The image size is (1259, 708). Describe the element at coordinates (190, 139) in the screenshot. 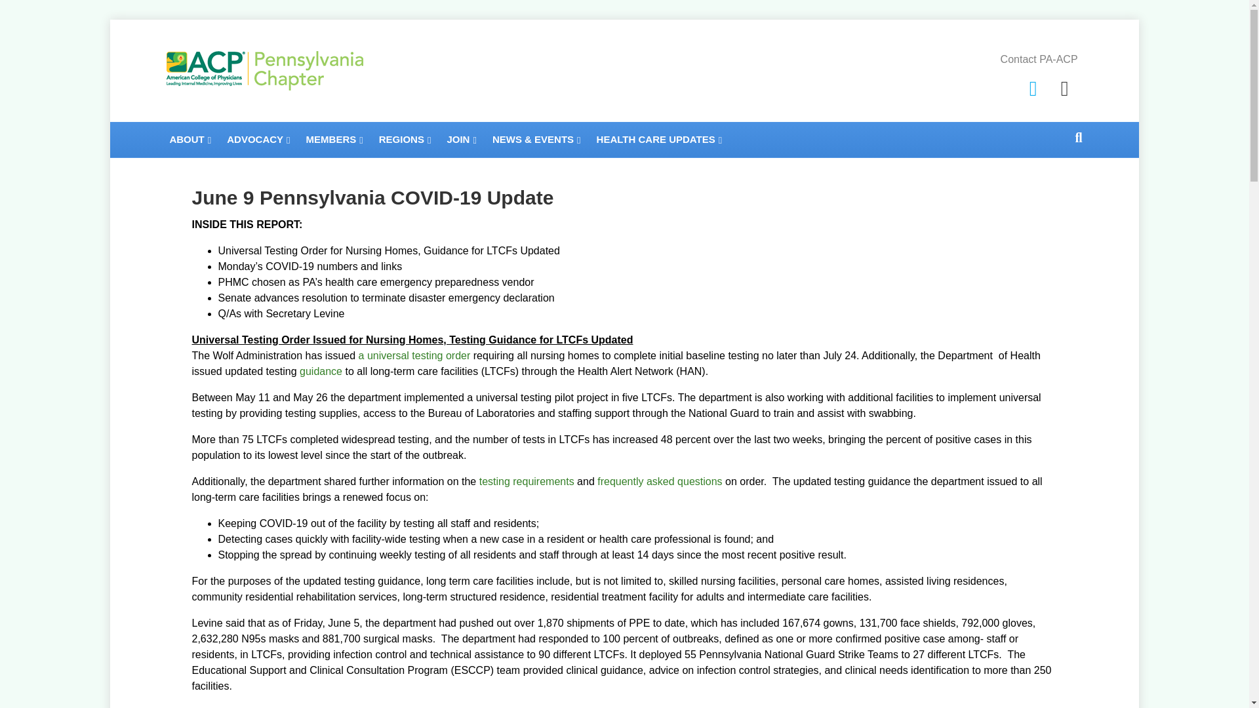

I see `ABOUT` at that location.